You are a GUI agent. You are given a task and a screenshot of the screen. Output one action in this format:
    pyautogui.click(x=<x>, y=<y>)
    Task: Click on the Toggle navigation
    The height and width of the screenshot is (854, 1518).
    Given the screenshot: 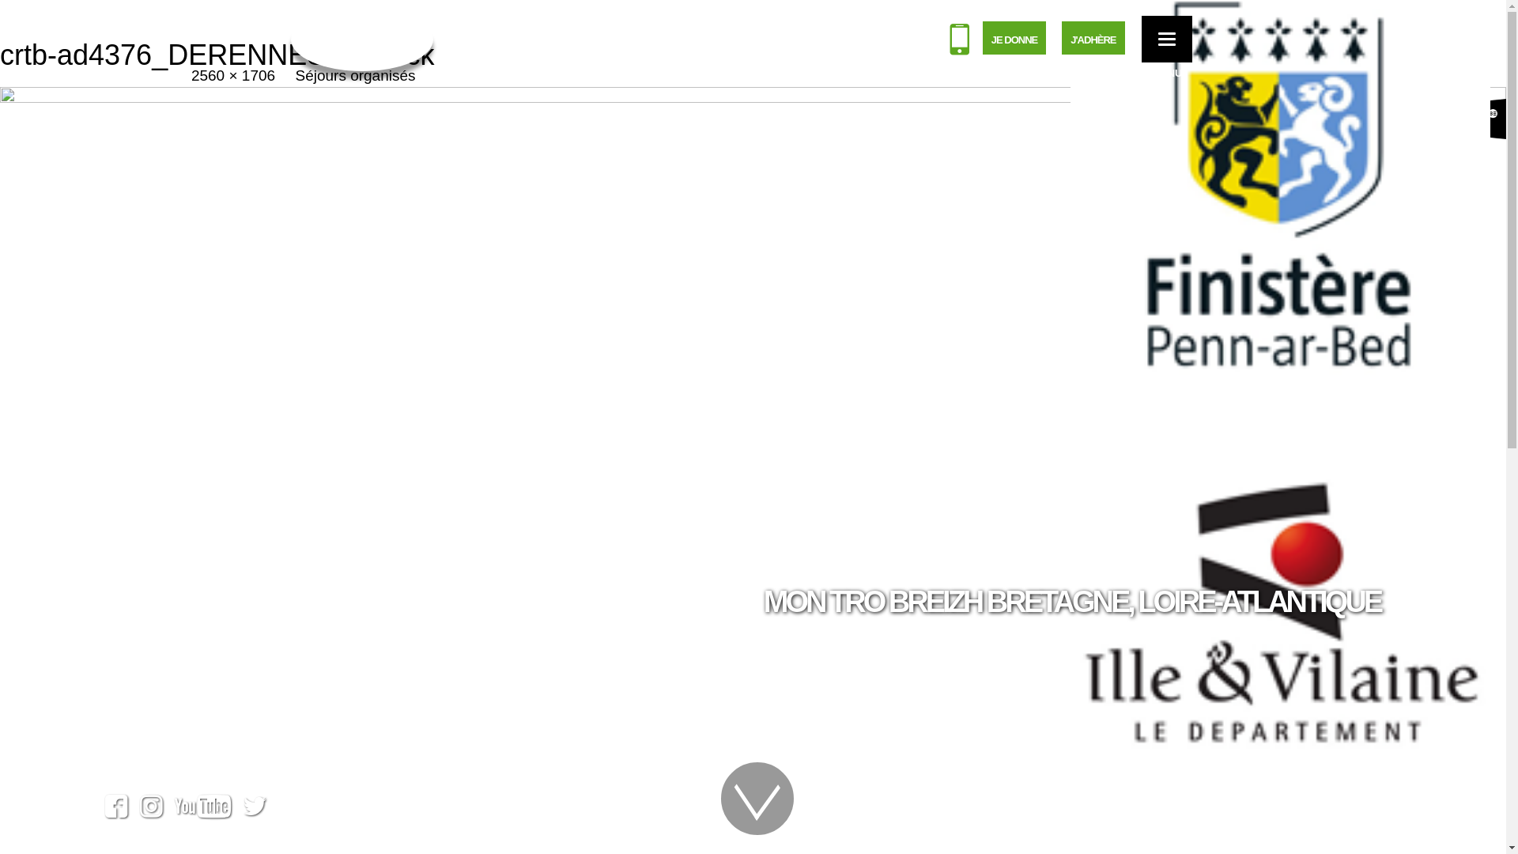 What is the action you would take?
    pyautogui.click(x=1167, y=40)
    